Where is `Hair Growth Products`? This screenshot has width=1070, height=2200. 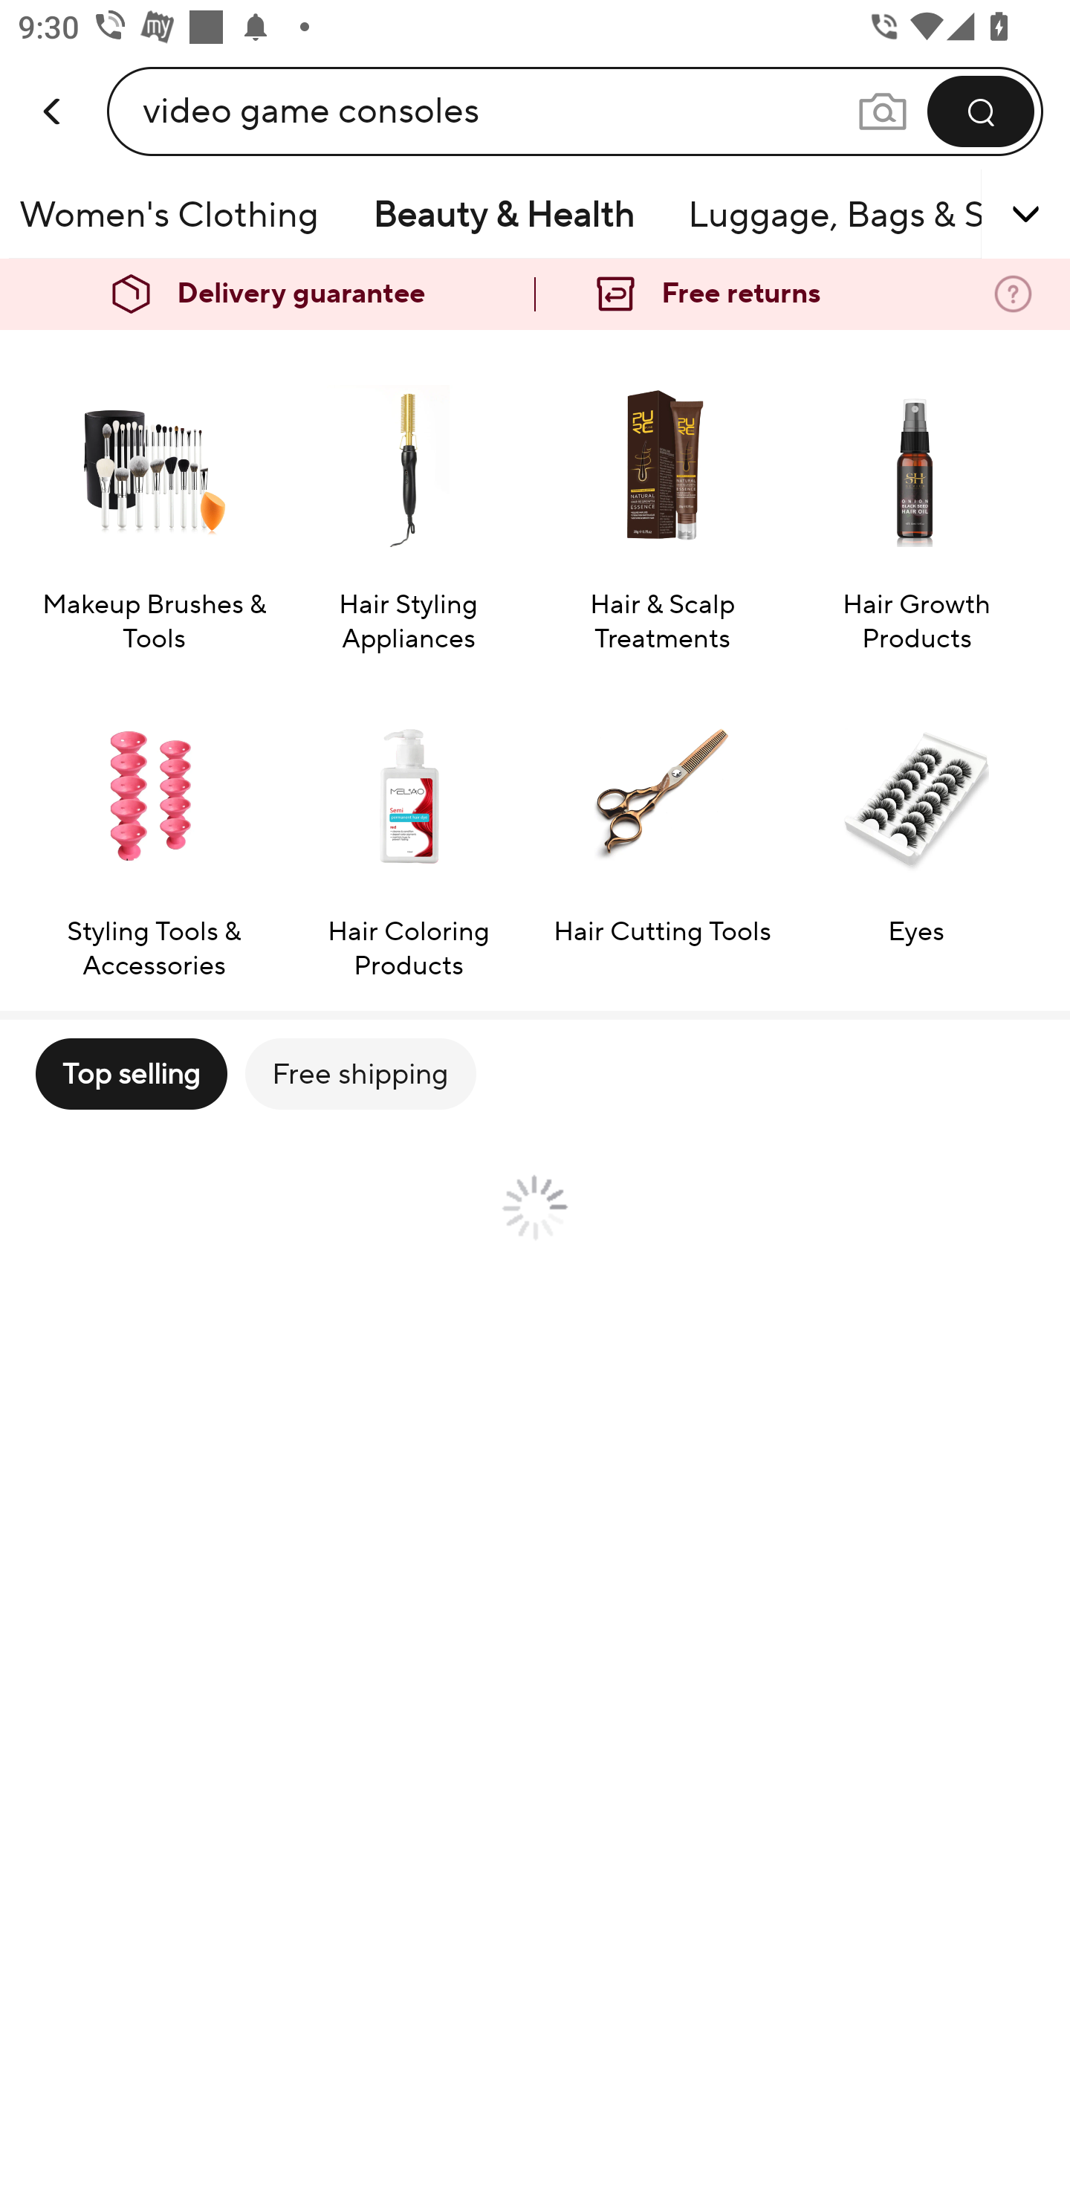
Hair Growth Products is located at coordinates (916, 502).